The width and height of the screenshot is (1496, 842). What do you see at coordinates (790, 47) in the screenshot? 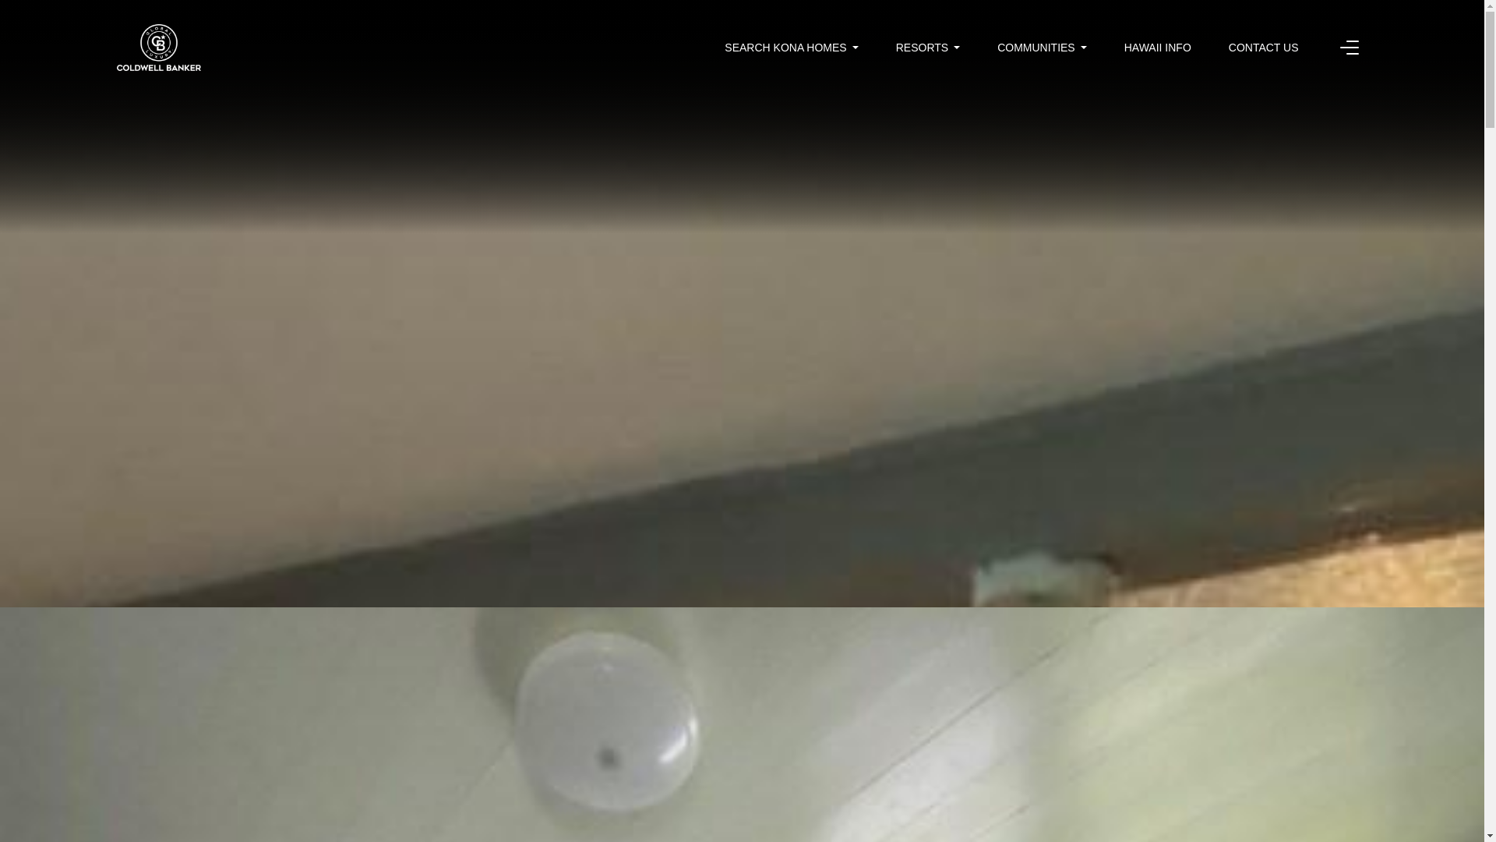
I see `SEARCH KONA HOMES` at bounding box center [790, 47].